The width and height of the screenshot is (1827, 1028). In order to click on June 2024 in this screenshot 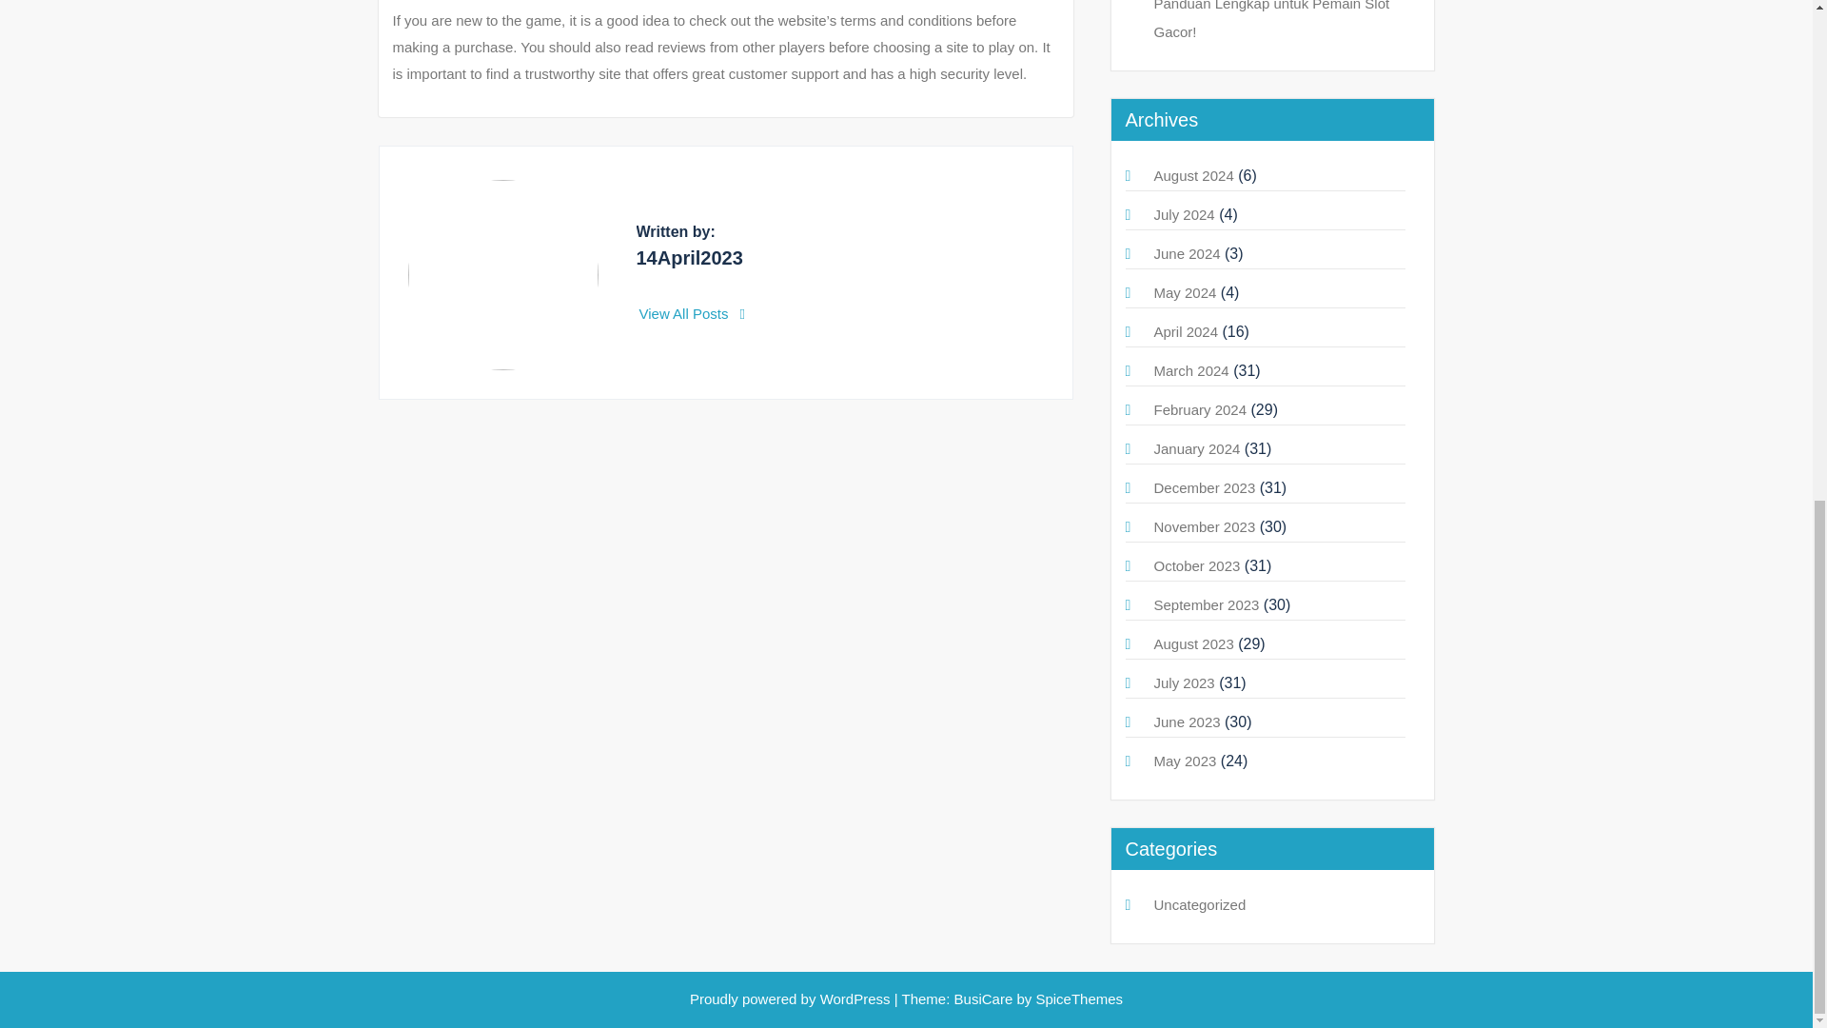, I will do `click(1186, 253)`.